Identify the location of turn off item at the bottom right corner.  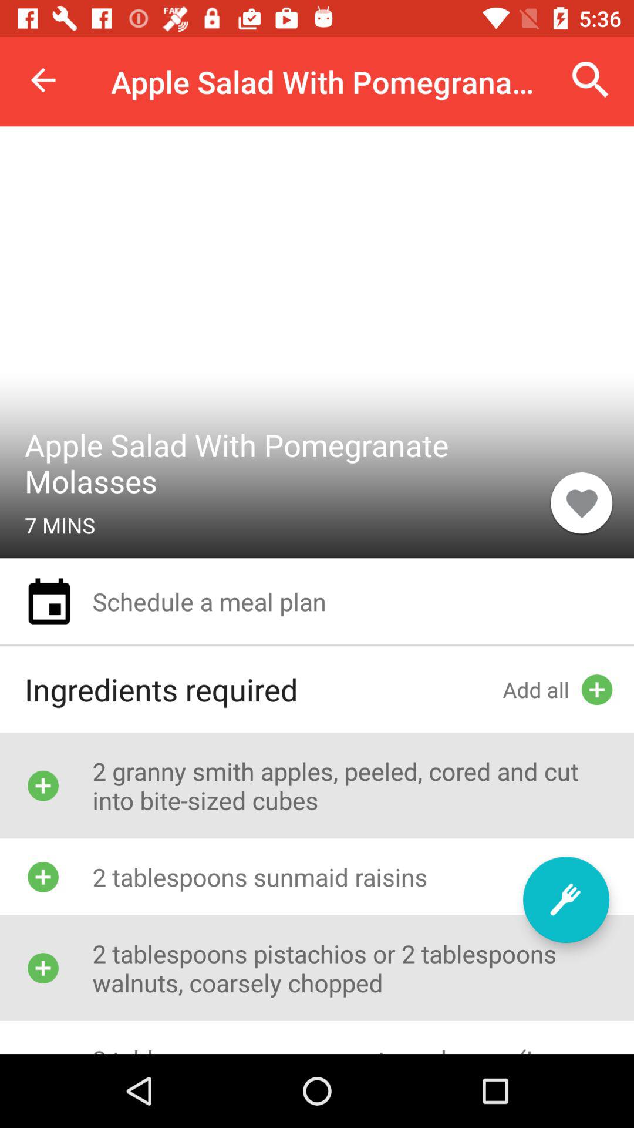
(566, 899).